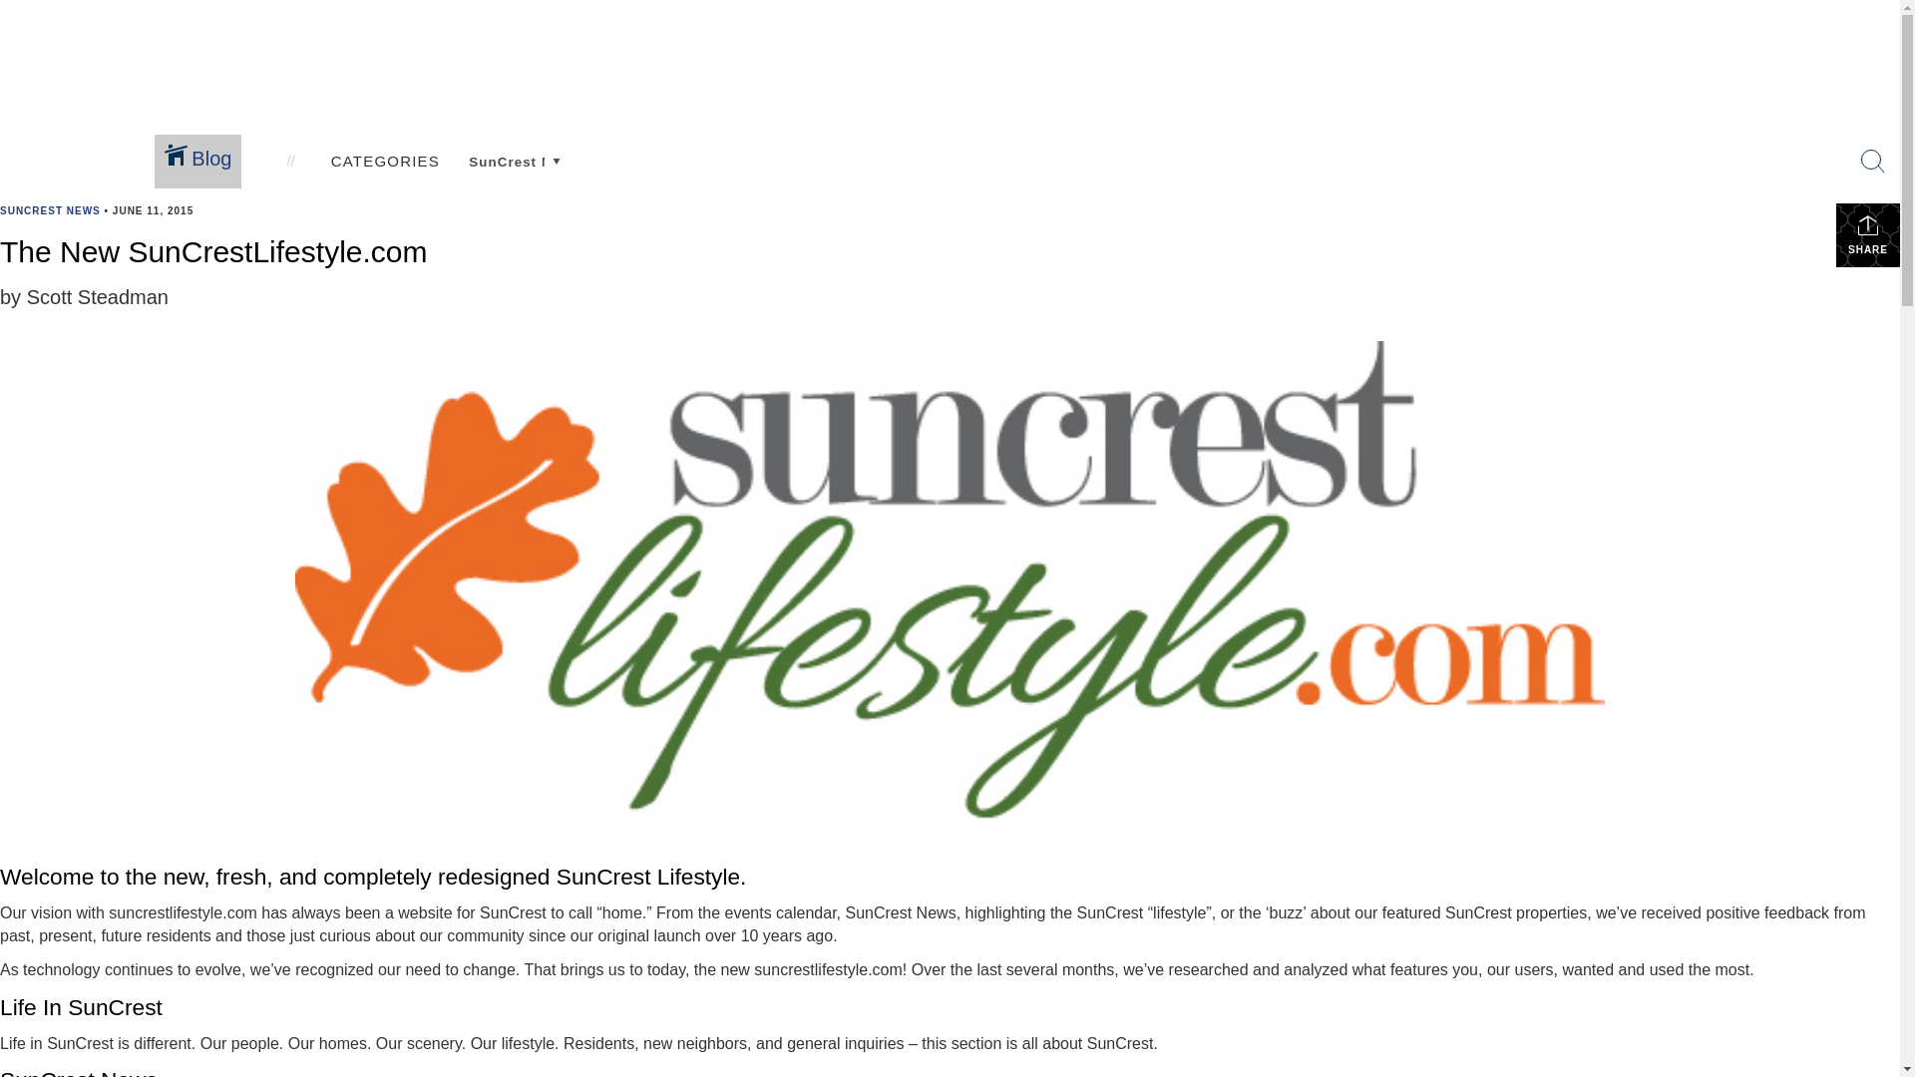 This screenshot has height=1077, width=1915. I want to click on SunCrest Stories, so click(803, 276).